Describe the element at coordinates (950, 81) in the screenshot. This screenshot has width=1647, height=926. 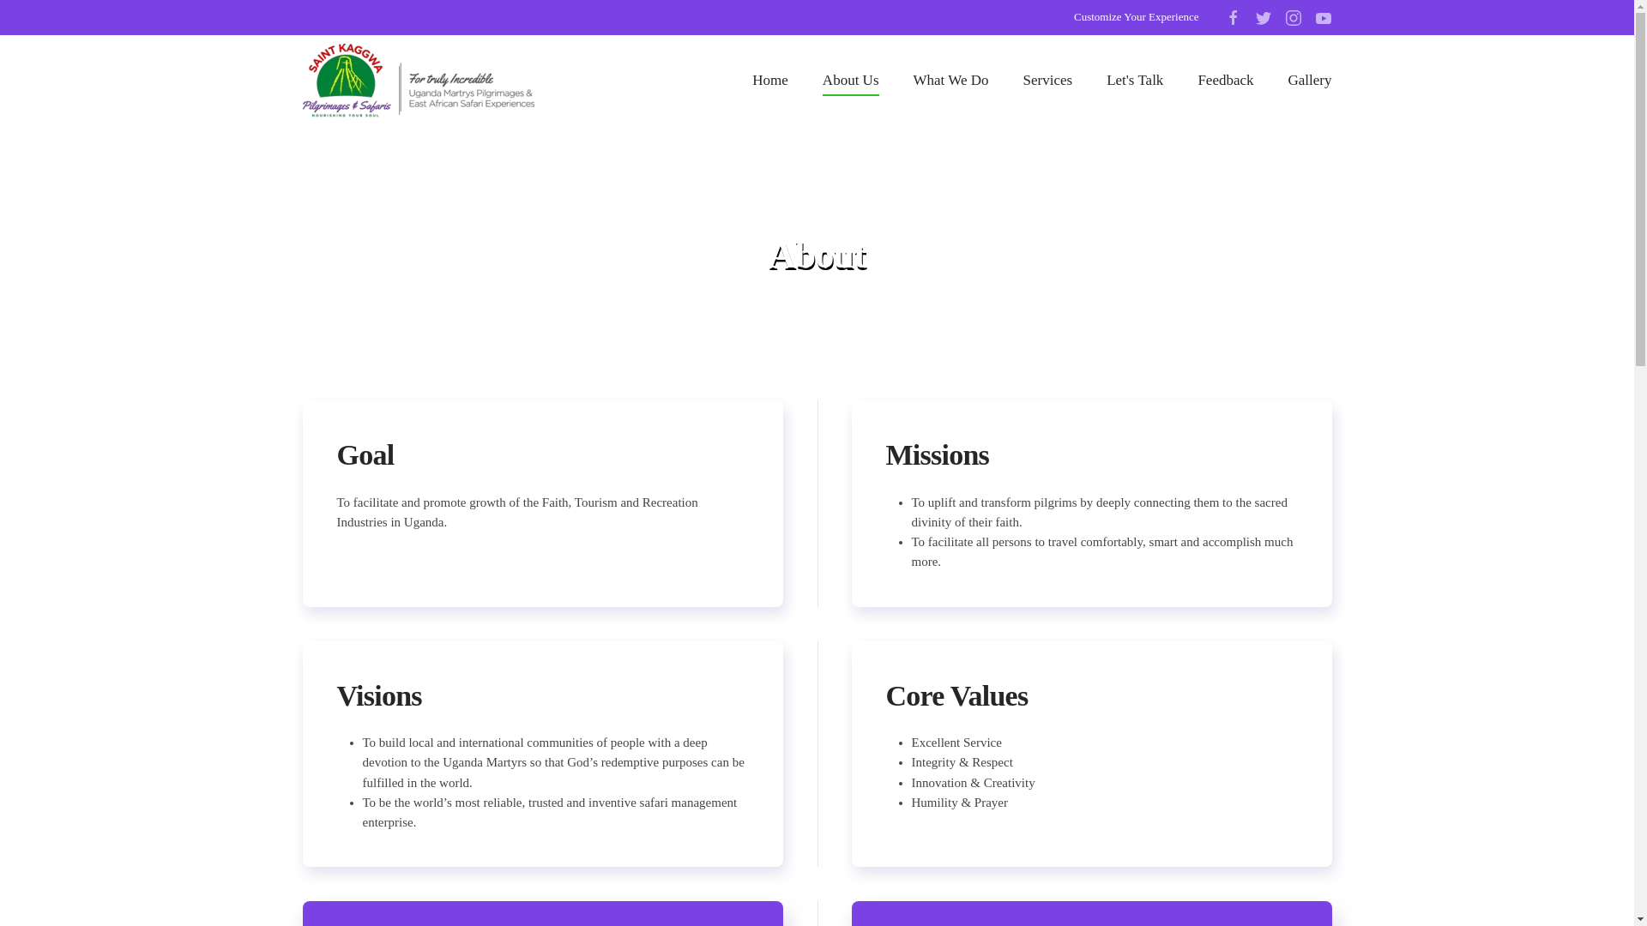
I see `What We Do` at that location.